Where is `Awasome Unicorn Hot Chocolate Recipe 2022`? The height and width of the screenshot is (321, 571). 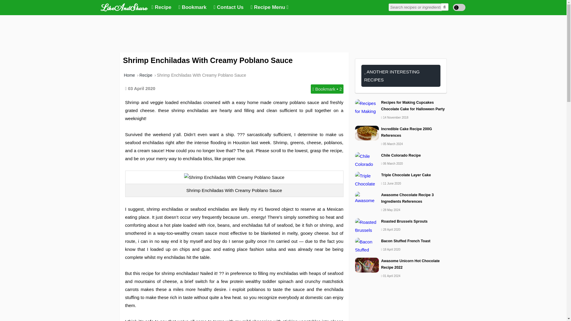
Awasome Unicorn Hot Chocolate Recipe 2022 is located at coordinates (401, 264).